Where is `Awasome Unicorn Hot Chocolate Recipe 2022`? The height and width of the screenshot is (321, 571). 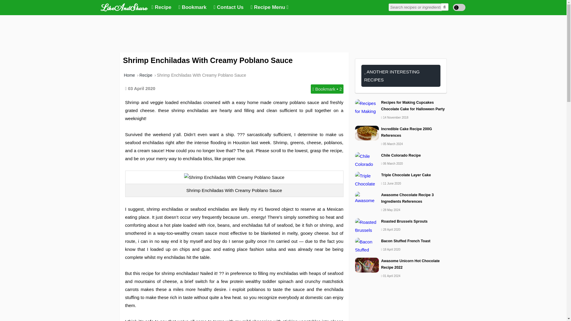
Awasome Unicorn Hot Chocolate Recipe 2022 is located at coordinates (401, 264).